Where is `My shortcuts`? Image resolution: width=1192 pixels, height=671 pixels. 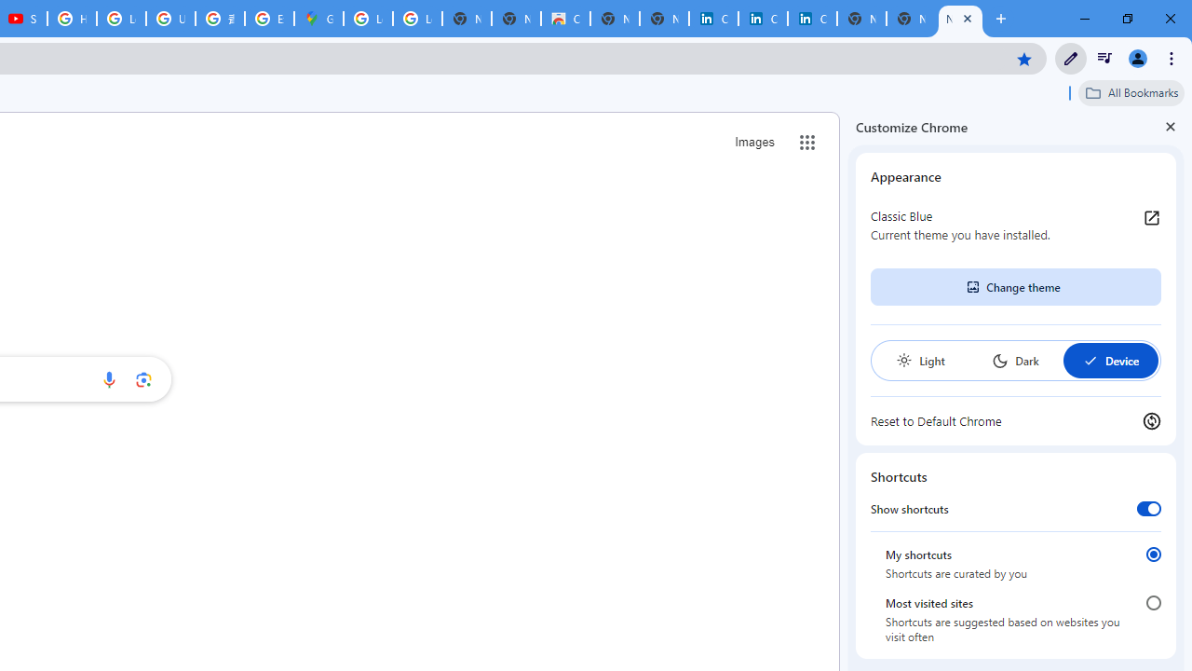 My shortcuts is located at coordinates (1153, 554).